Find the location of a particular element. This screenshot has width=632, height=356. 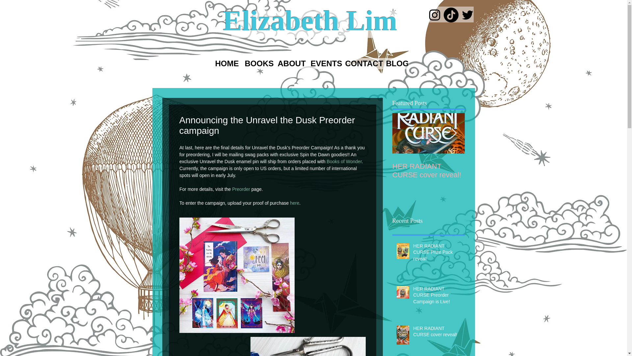

Preorder is located at coordinates (241, 189).